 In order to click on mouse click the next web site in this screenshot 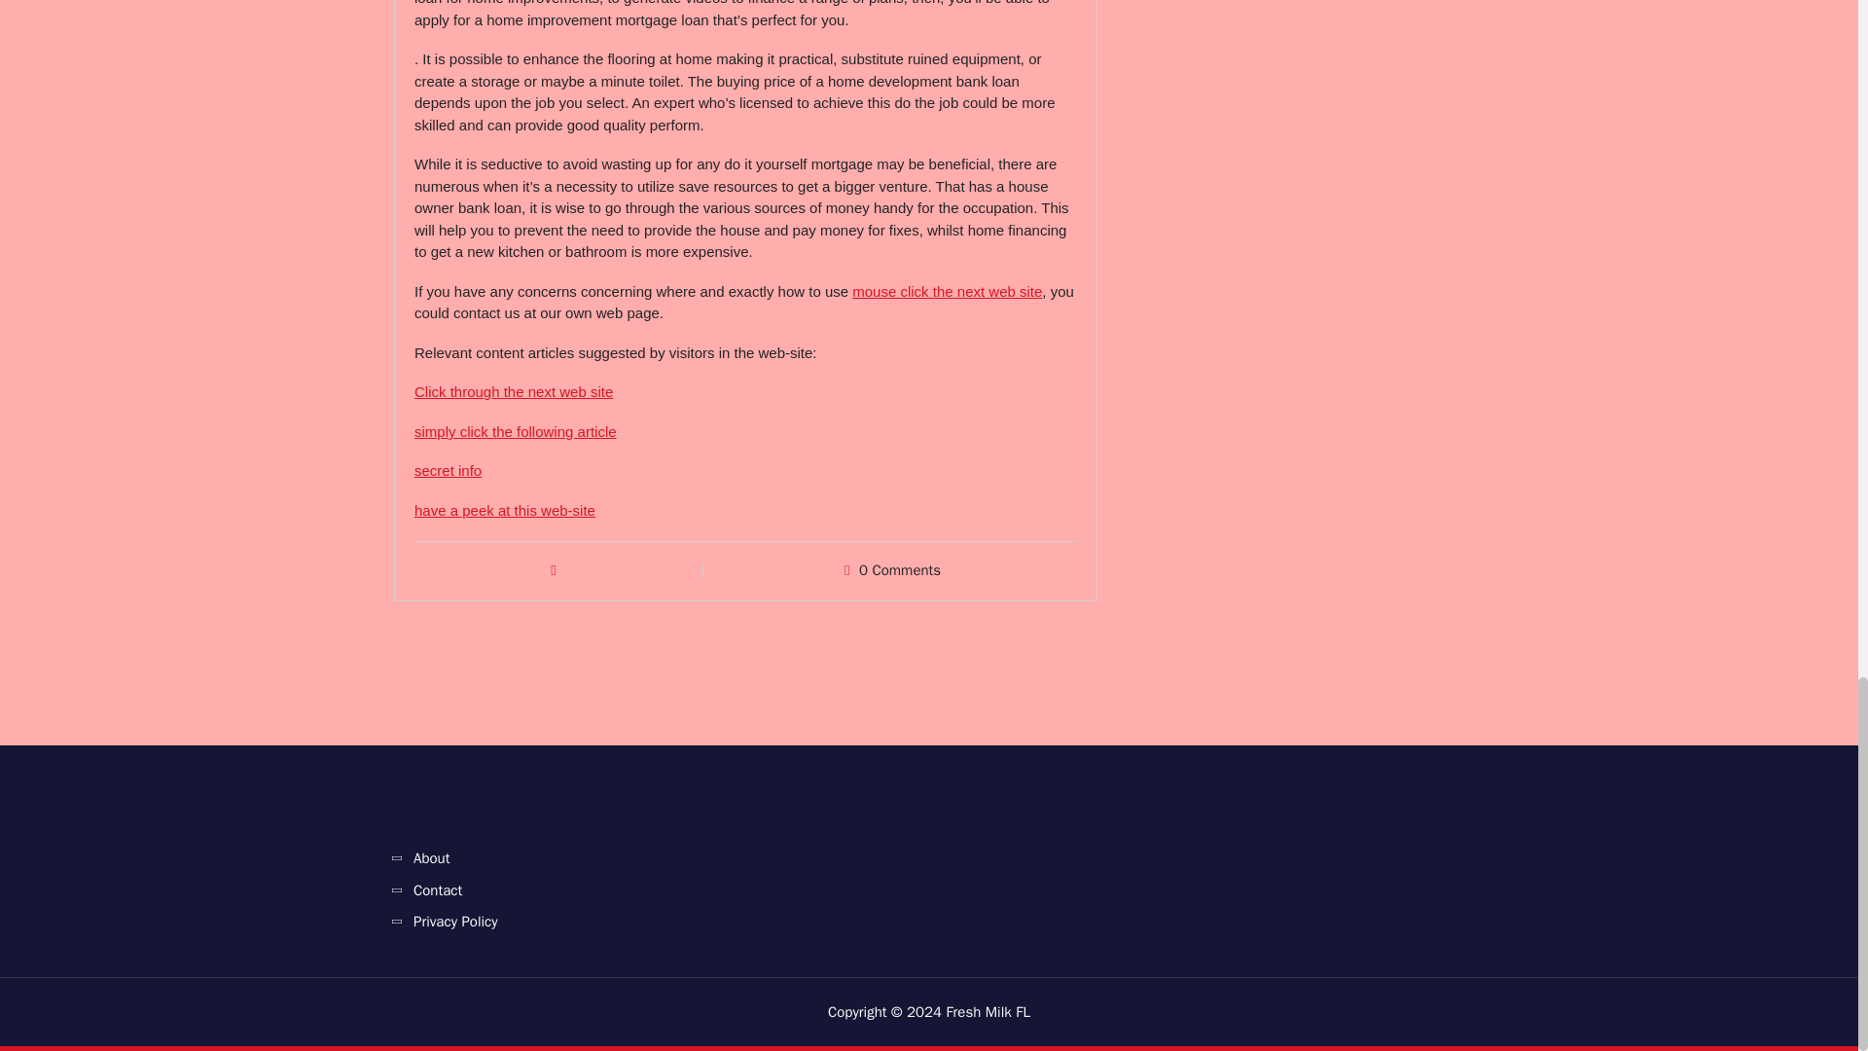, I will do `click(947, 290)`.